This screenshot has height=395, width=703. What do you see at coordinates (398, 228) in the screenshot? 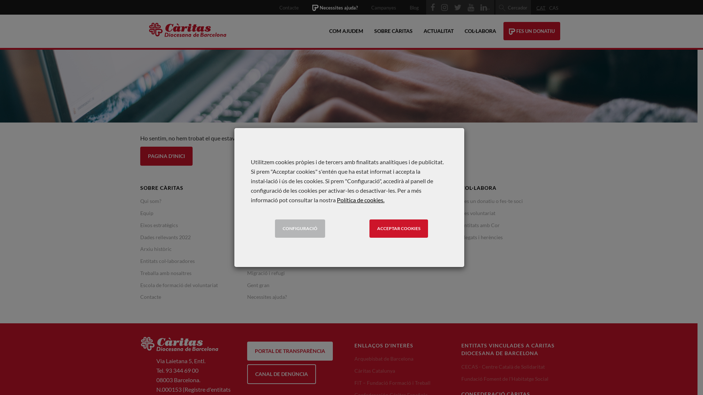
I see `ACCEPTAR COOKIES` at bounding box center [398, 228].